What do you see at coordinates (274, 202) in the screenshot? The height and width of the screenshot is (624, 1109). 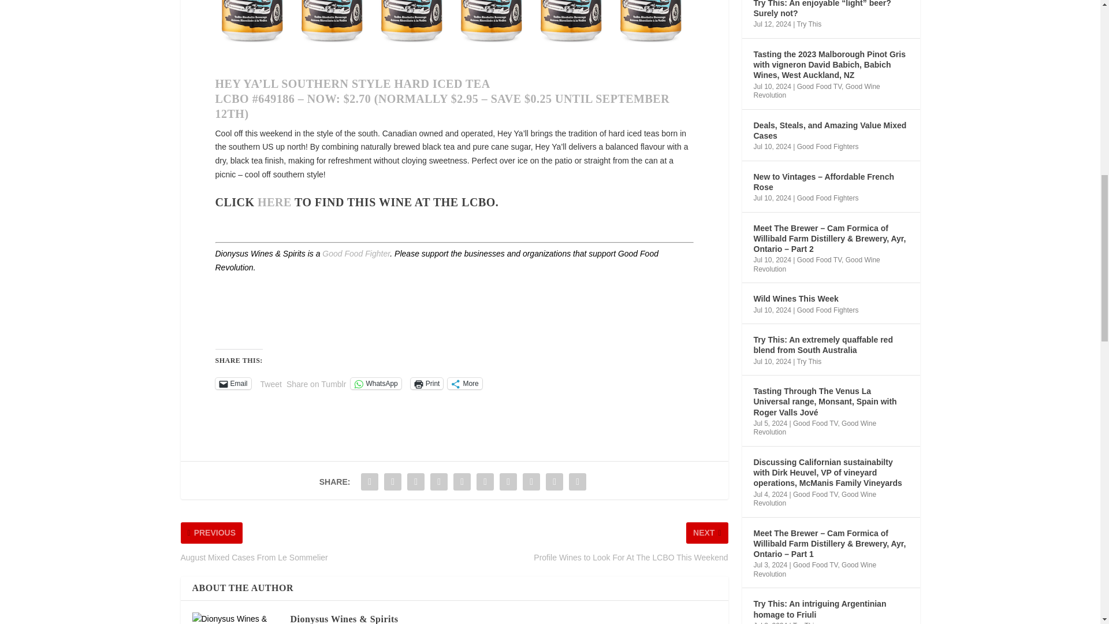 I see `HERE` at bounding box center [274, 202].